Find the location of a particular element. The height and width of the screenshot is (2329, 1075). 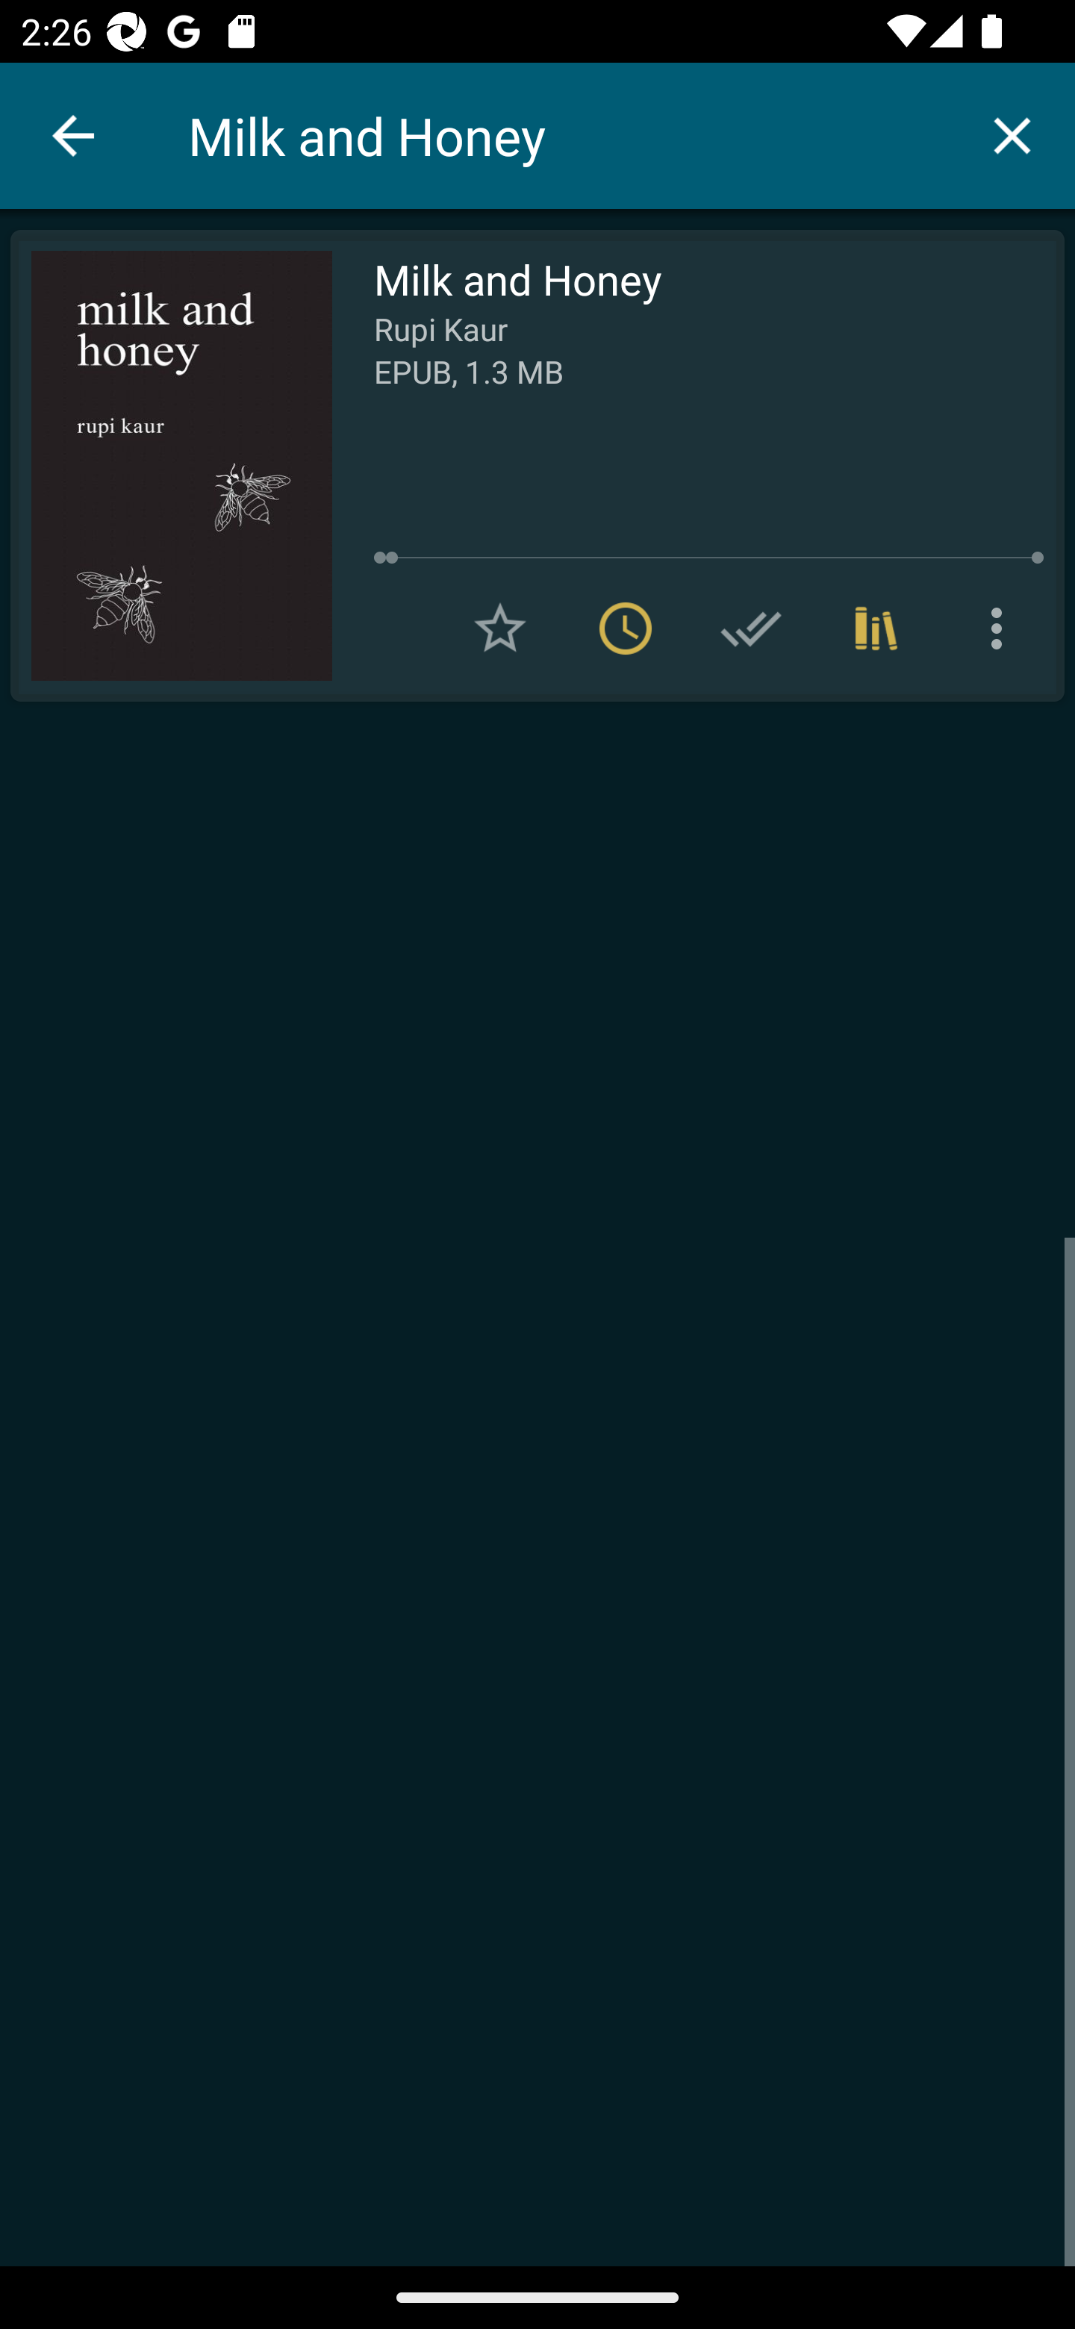

Remove from To read is located at coordinates (626, 629).